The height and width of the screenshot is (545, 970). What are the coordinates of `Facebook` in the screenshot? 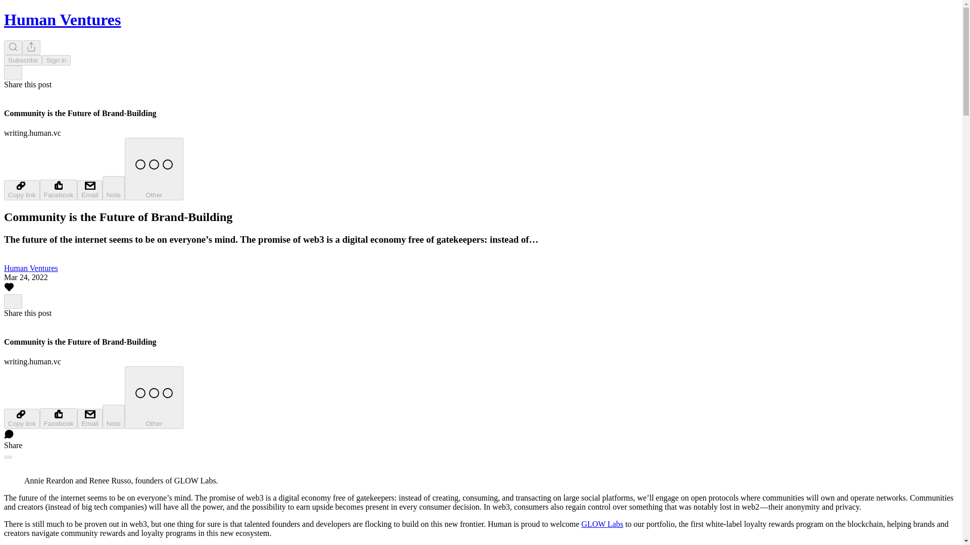 It's located at (59, 418).